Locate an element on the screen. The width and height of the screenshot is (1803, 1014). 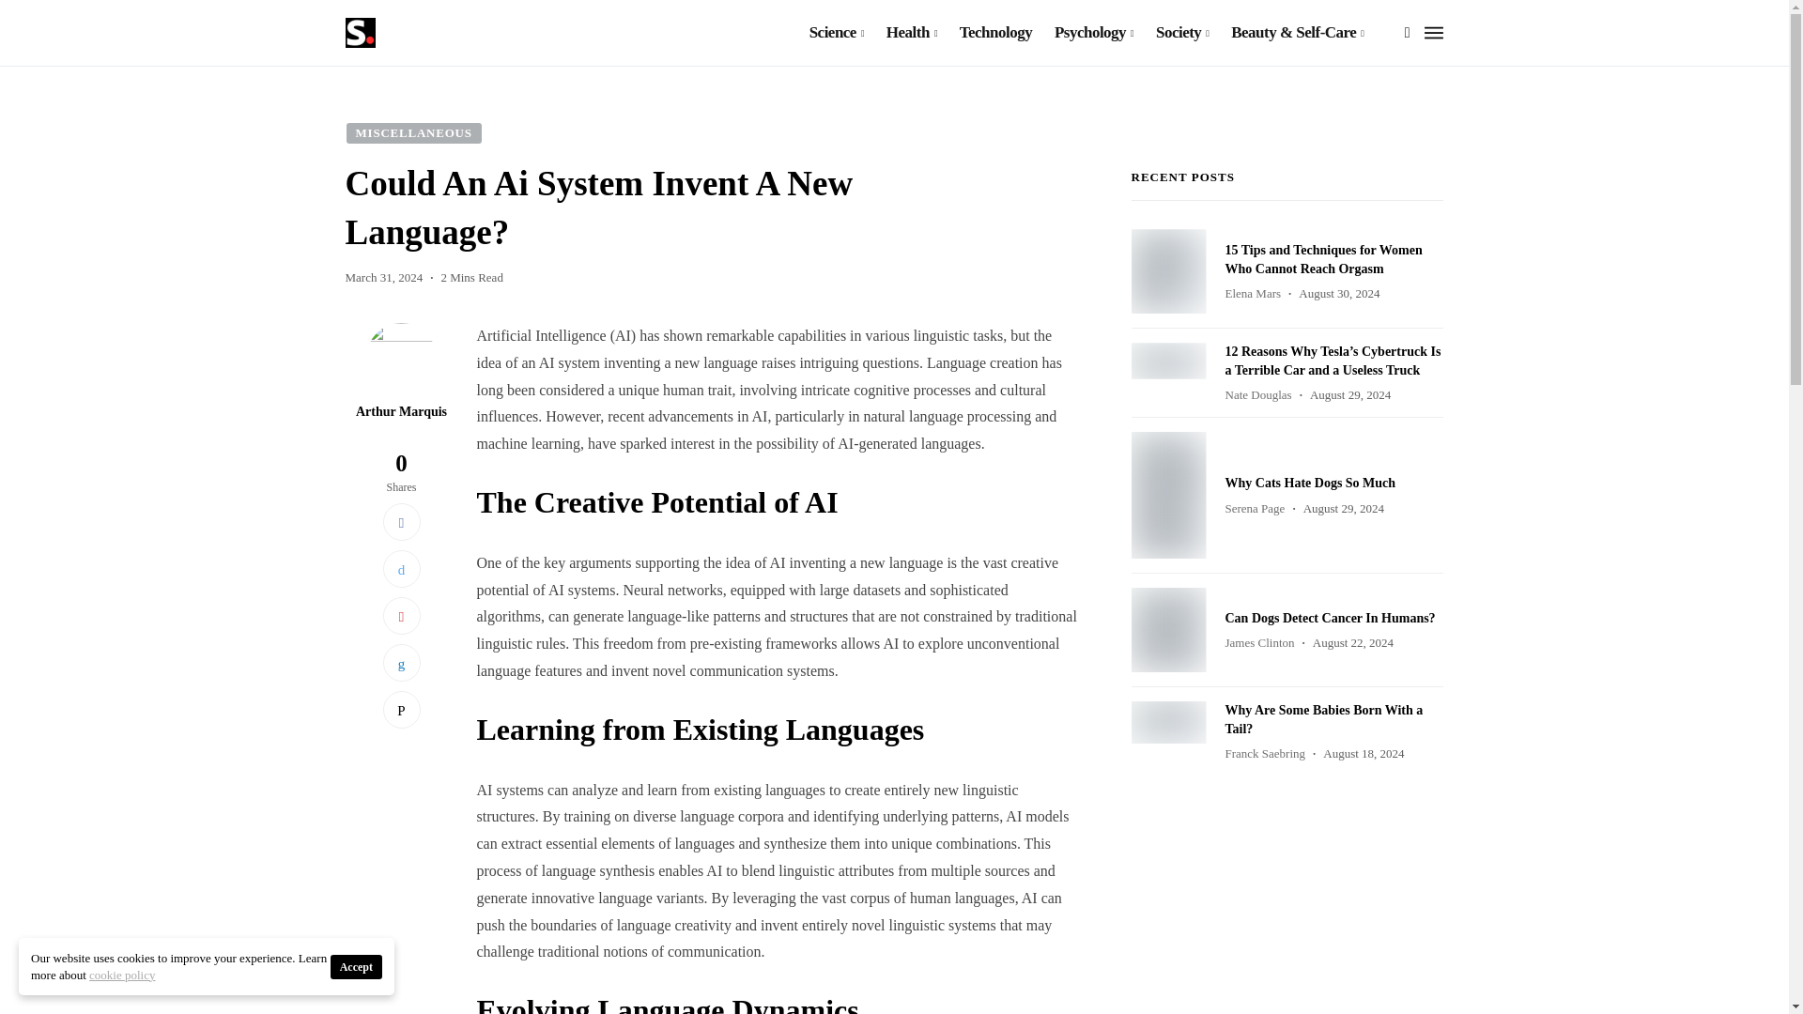
Posts by Elena Mars is located at coordinates (1252, 293).